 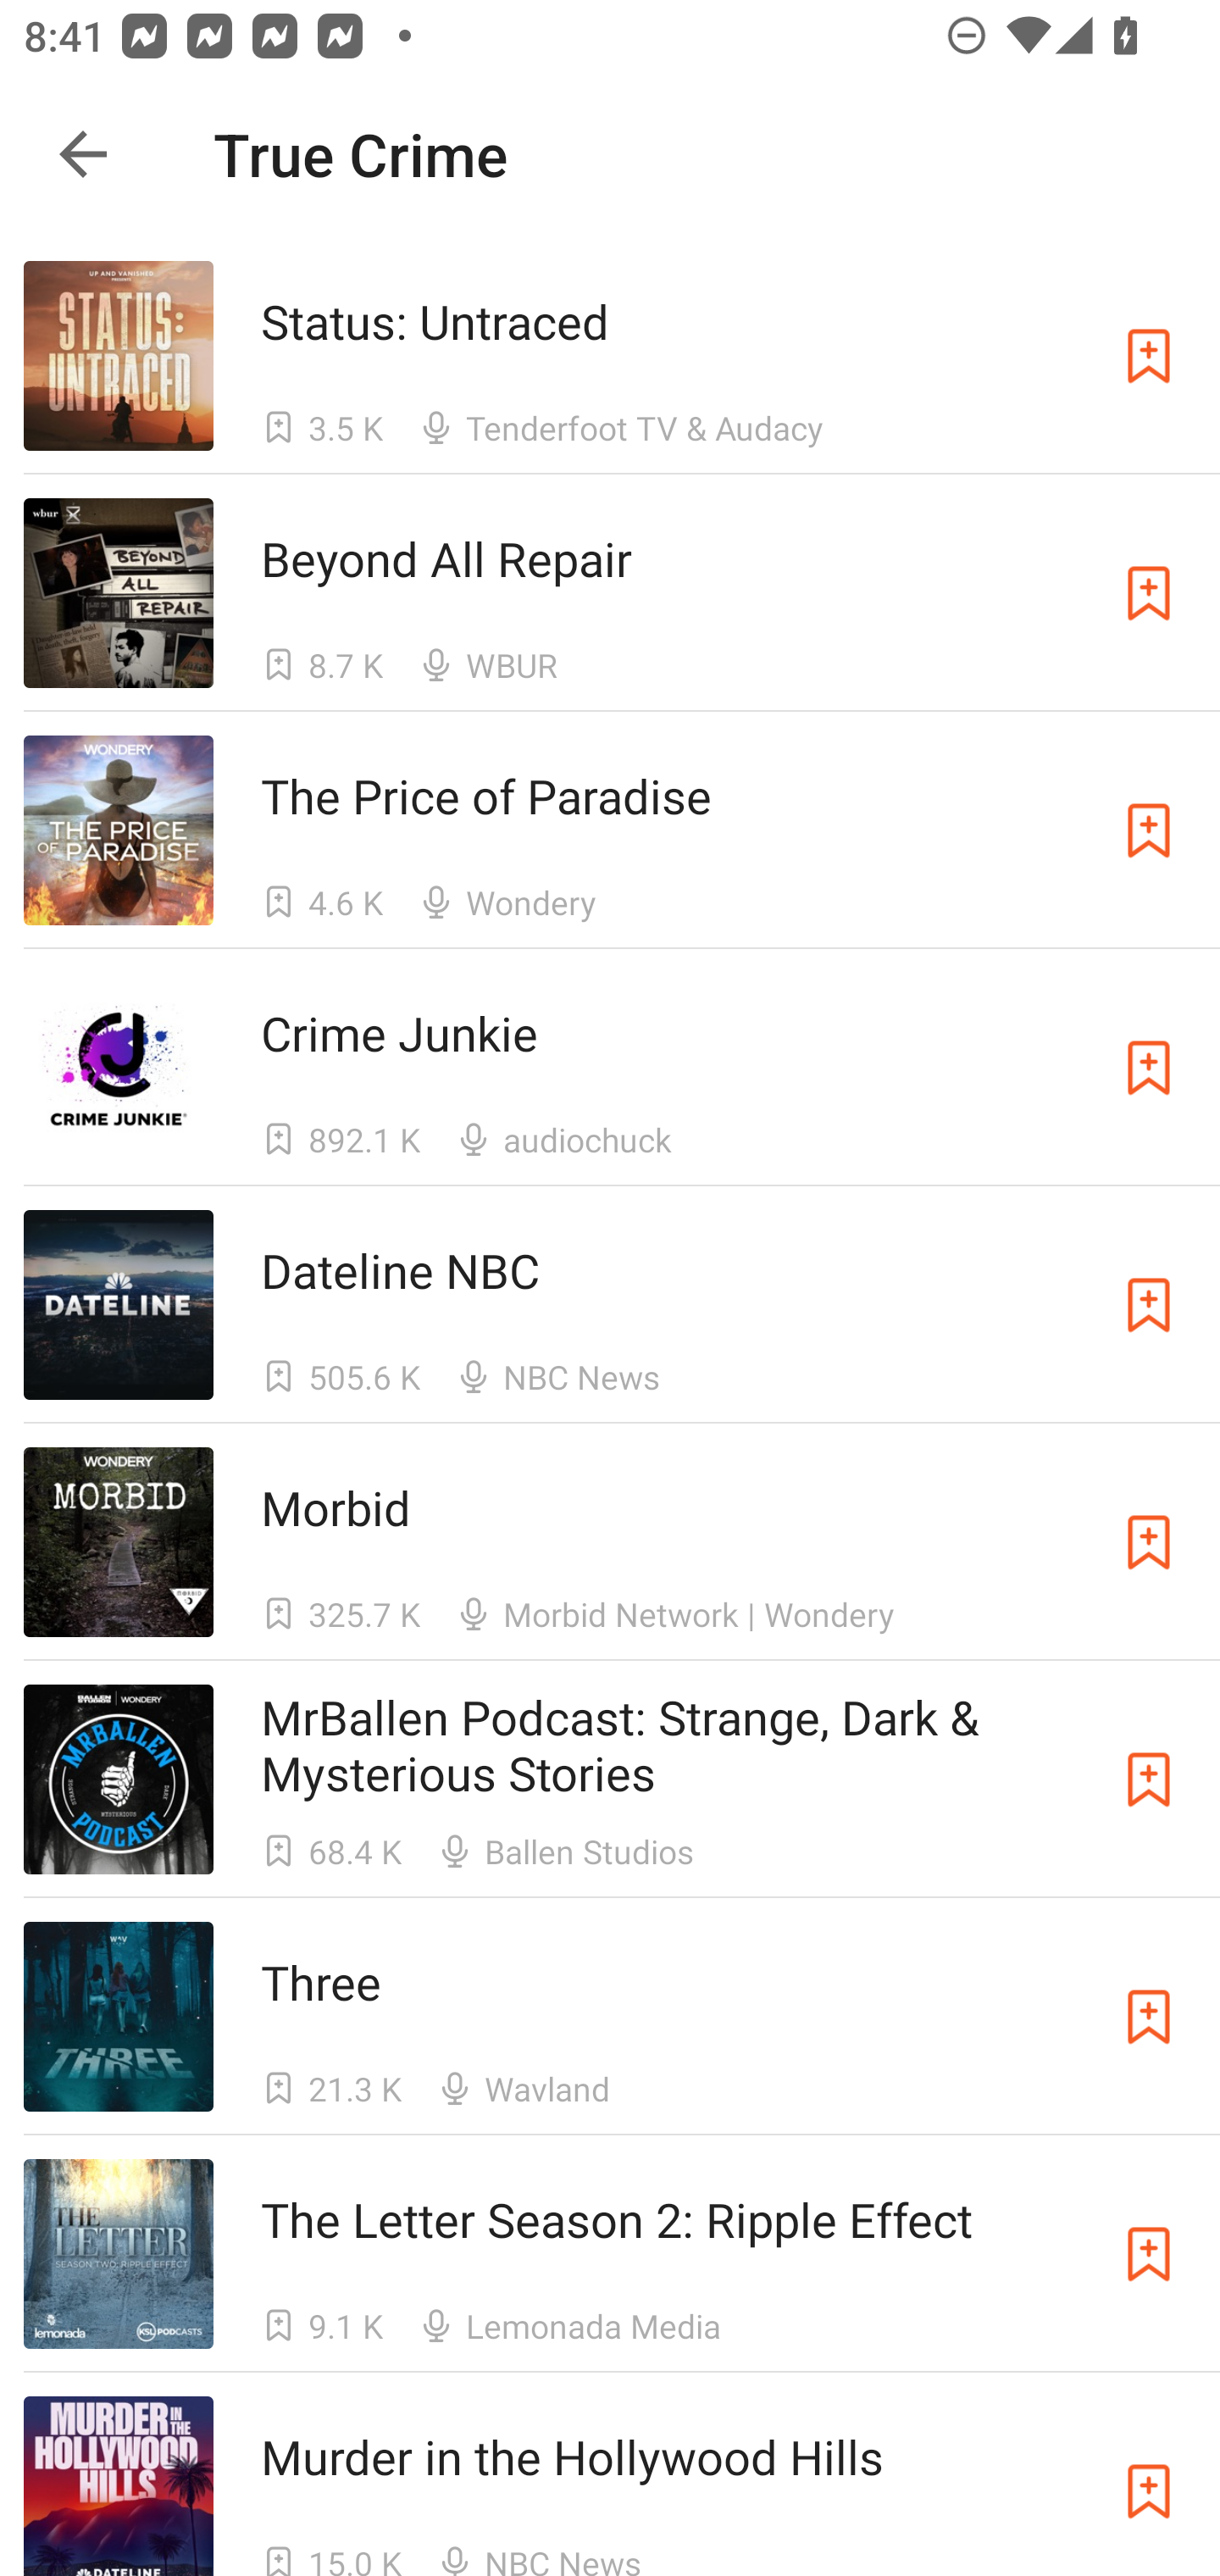 I want to click on Subscribe, so click(x=1149, y=1304).